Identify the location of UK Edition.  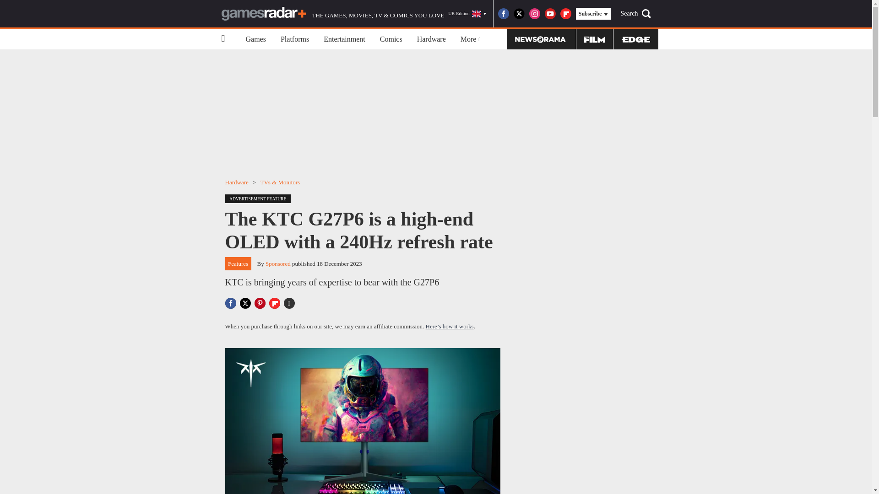
(467, 14).